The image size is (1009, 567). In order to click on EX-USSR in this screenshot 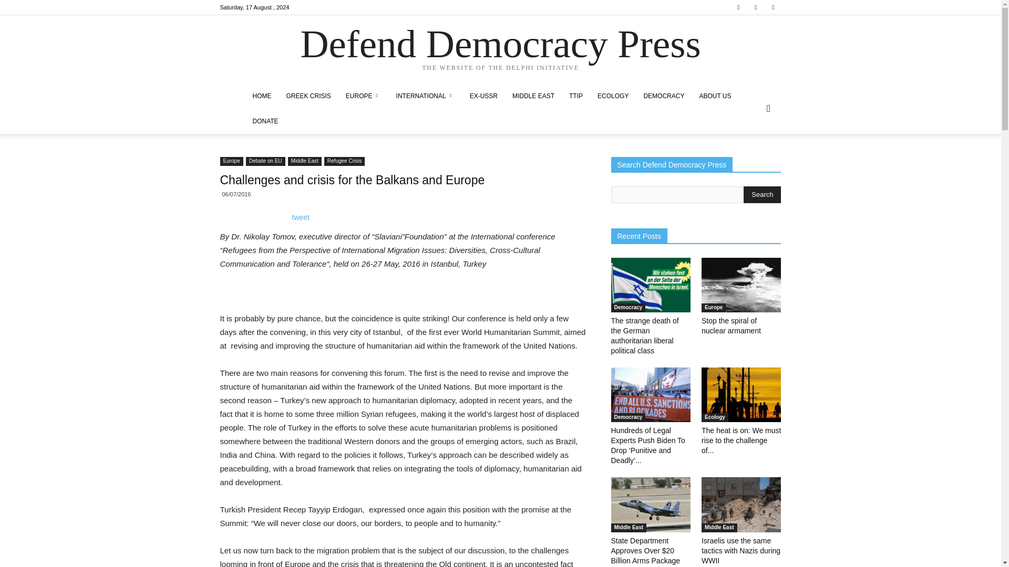, I will do `click(483, 96)`.